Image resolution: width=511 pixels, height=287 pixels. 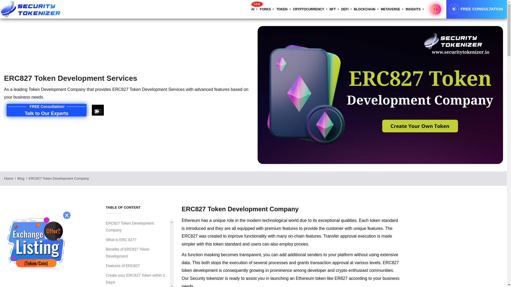 What do you see at coordinates (31, 9) in the screenshot?
I see `Security Tokenizer` at bounding box center [31, 9].